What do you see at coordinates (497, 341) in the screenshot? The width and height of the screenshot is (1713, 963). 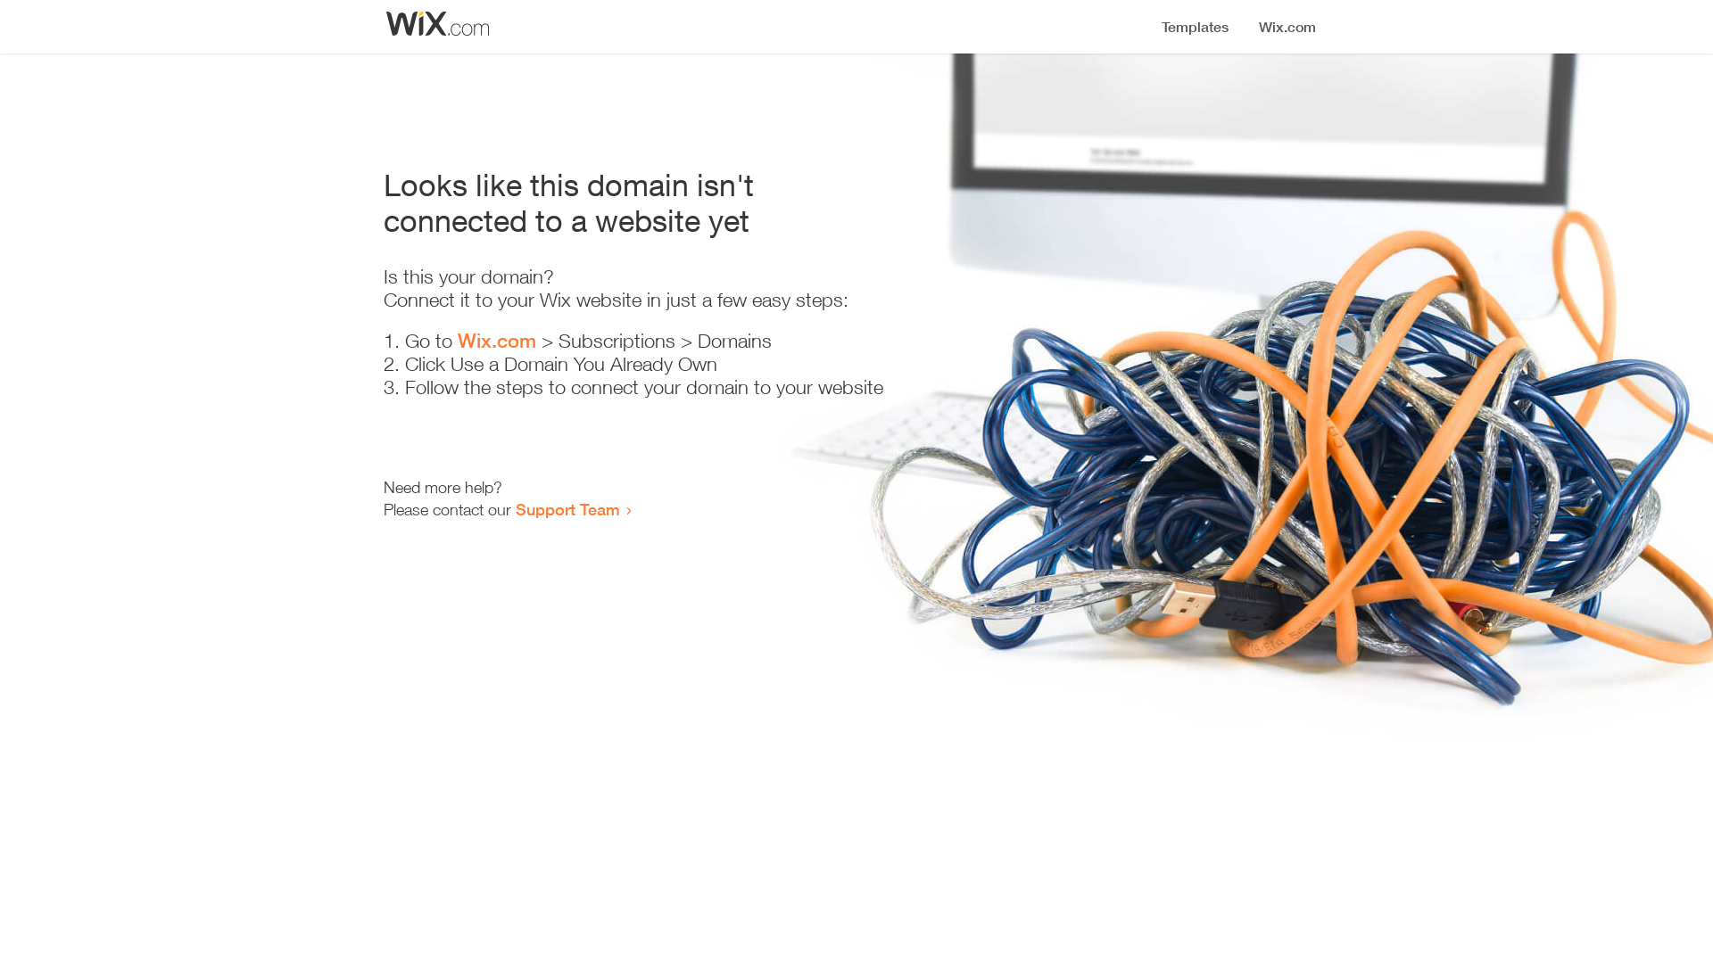 I see `Wix.com` at bounding box center [497, 341].